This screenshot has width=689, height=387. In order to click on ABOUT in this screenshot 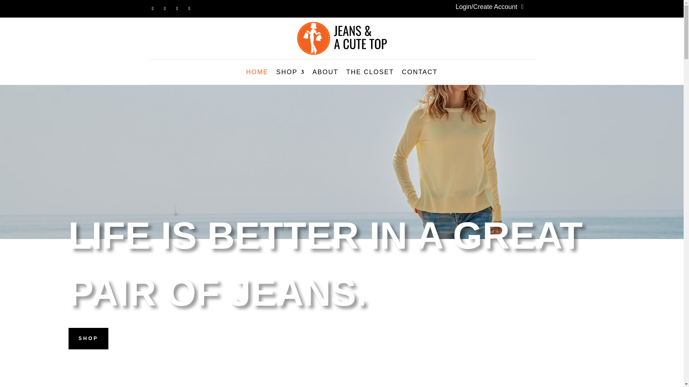, I will do `click(325, 73)`.